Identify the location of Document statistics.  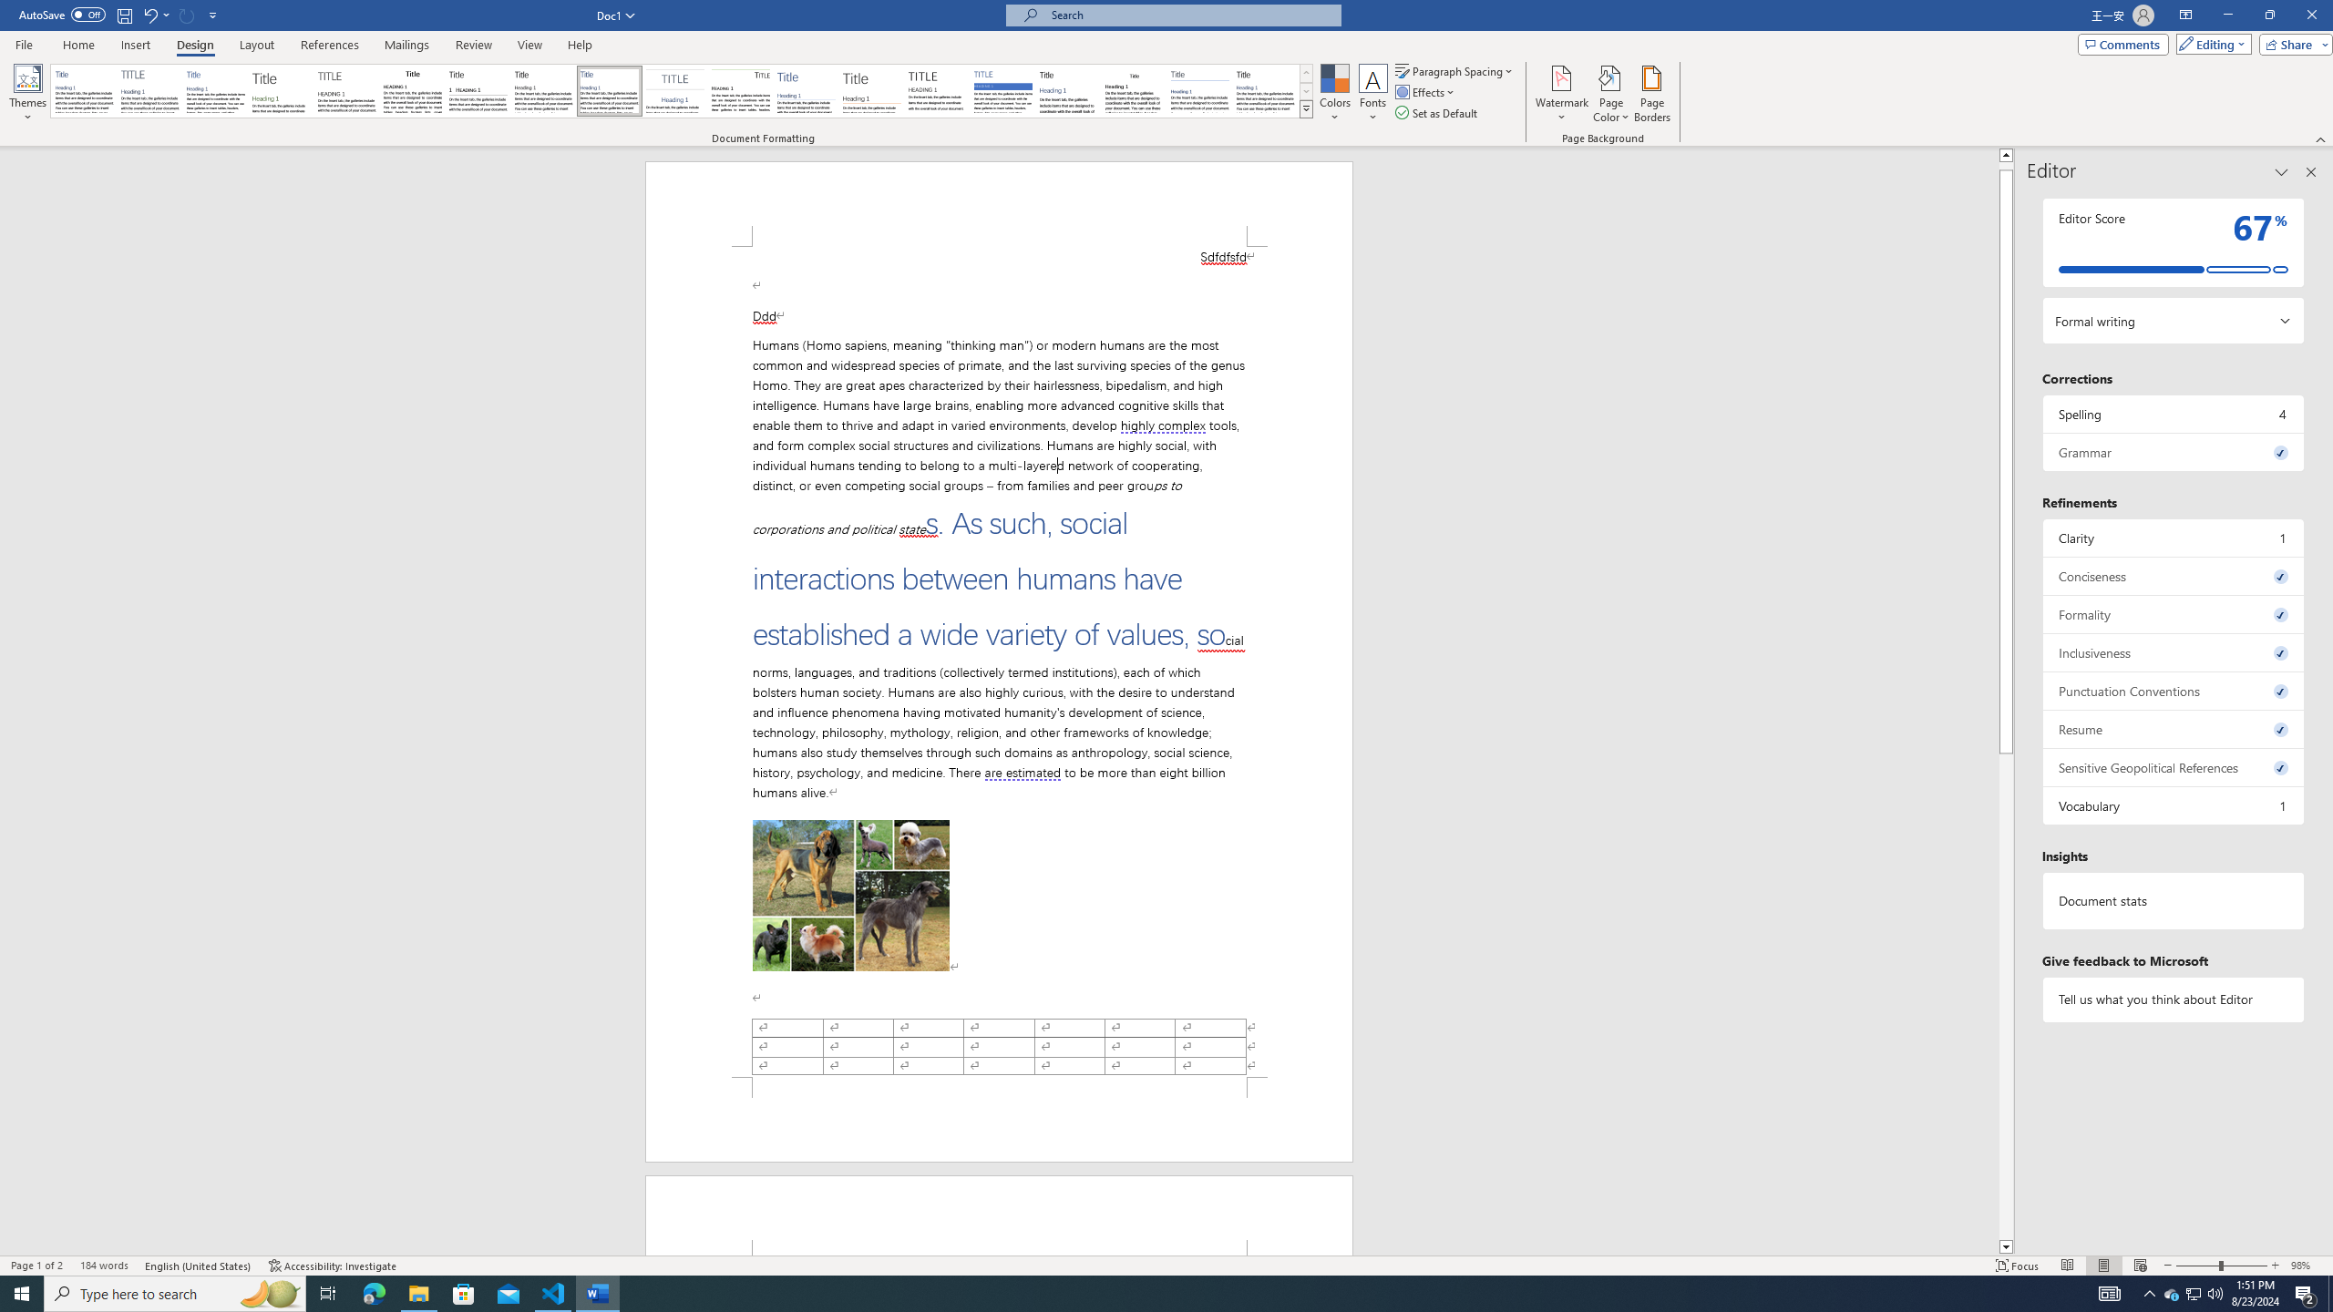
(2174, 900).